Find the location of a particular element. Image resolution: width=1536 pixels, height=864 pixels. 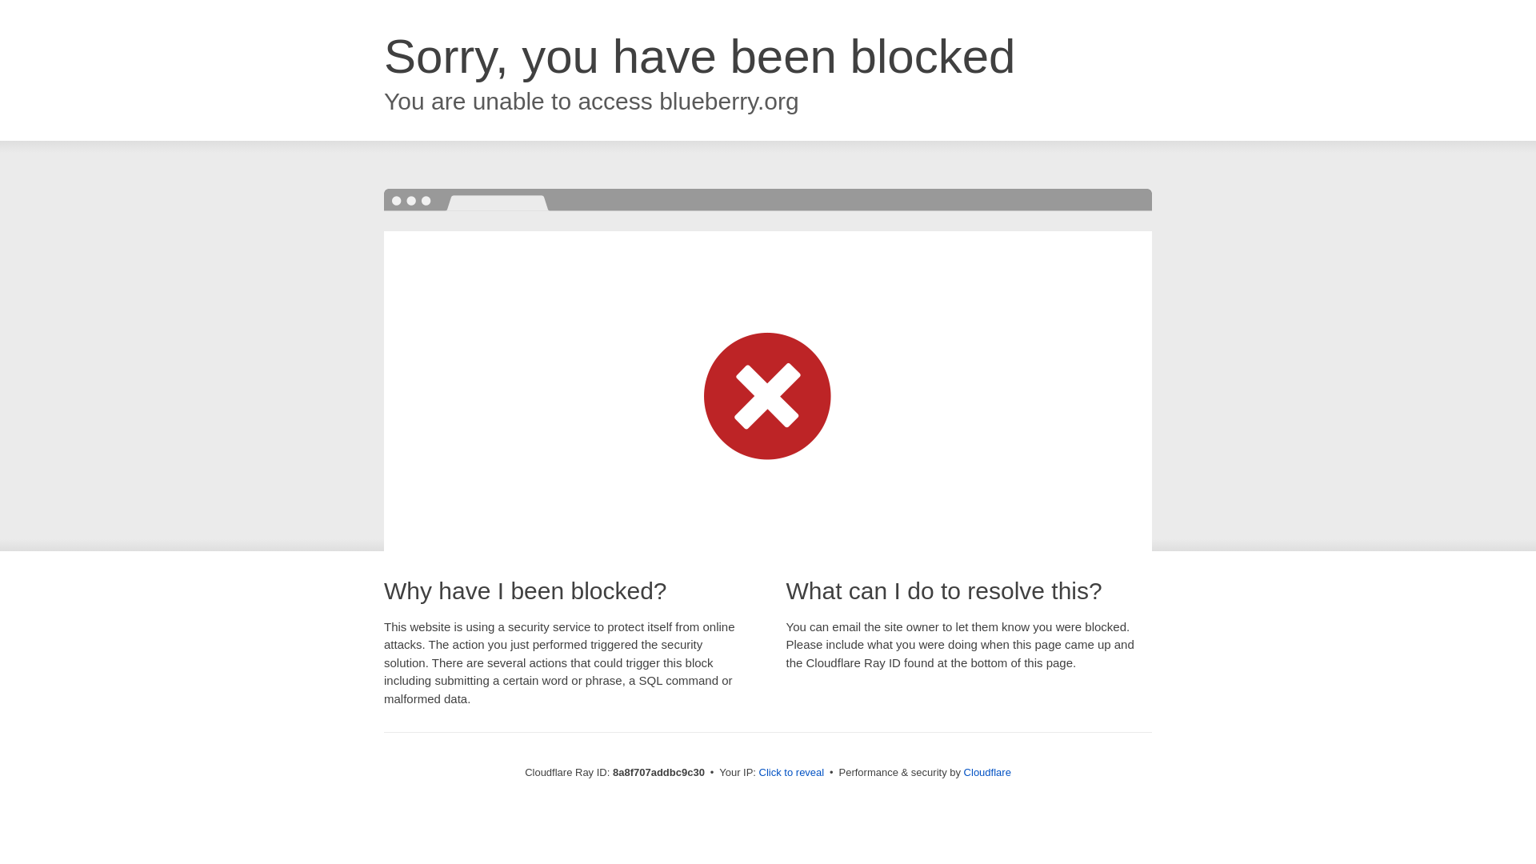

Cloudflare is located at coordinates (987, 772).